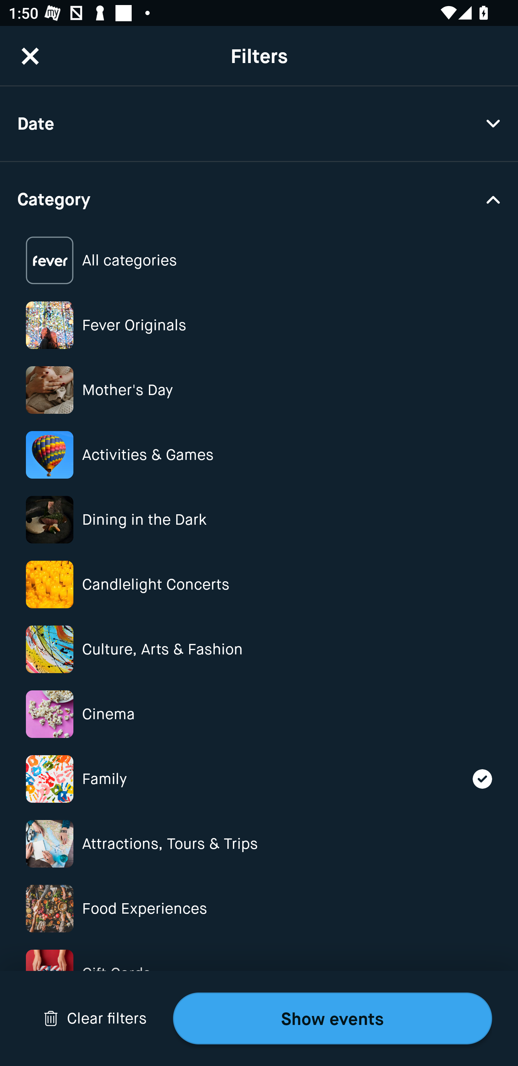  Describe the element at coordinates (259, 198) in the screenshot. I see `Category Drop Down Arrow` at that location.